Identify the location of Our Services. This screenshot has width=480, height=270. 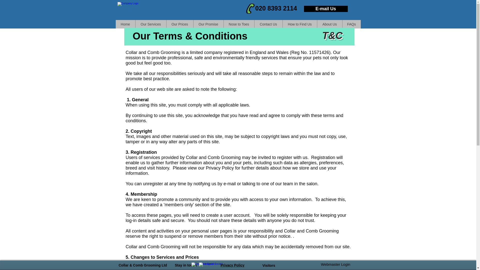
(150, 24).